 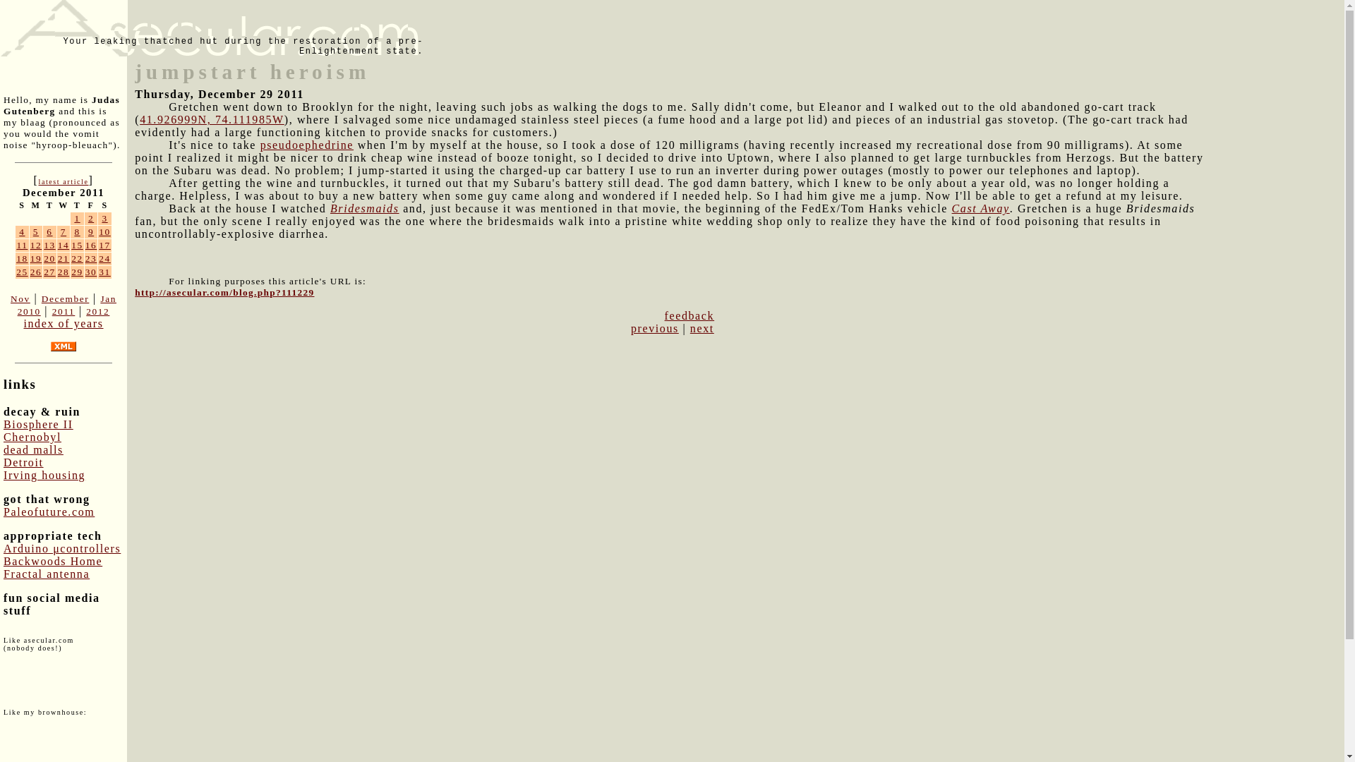 What do you see at coordinates (62, 323) in the screenshot?
I see `index of years` at bounding box center [62, 323].